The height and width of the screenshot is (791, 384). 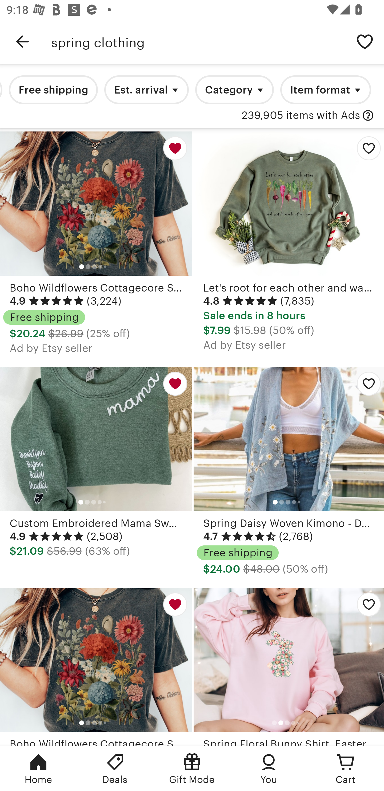 I want to click on 239,905 items with Ads, so click(x=301, y=115).